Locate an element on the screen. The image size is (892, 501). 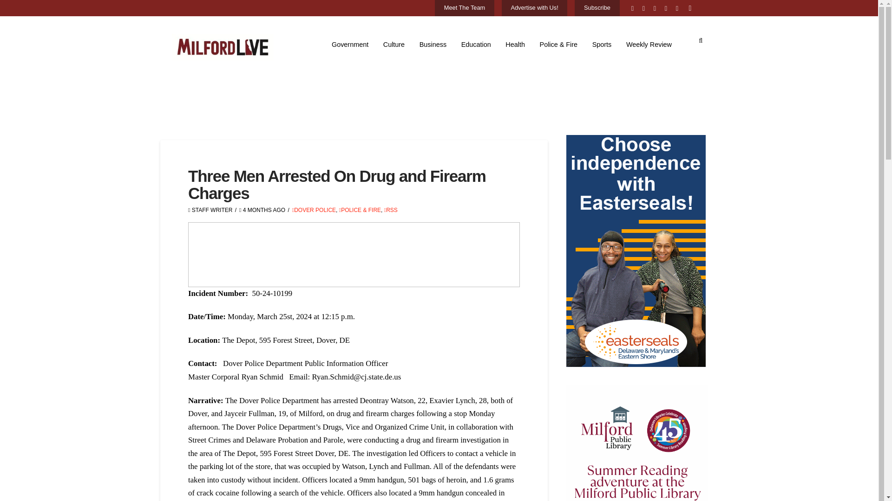
Culture is located at coordinates (394, 45).